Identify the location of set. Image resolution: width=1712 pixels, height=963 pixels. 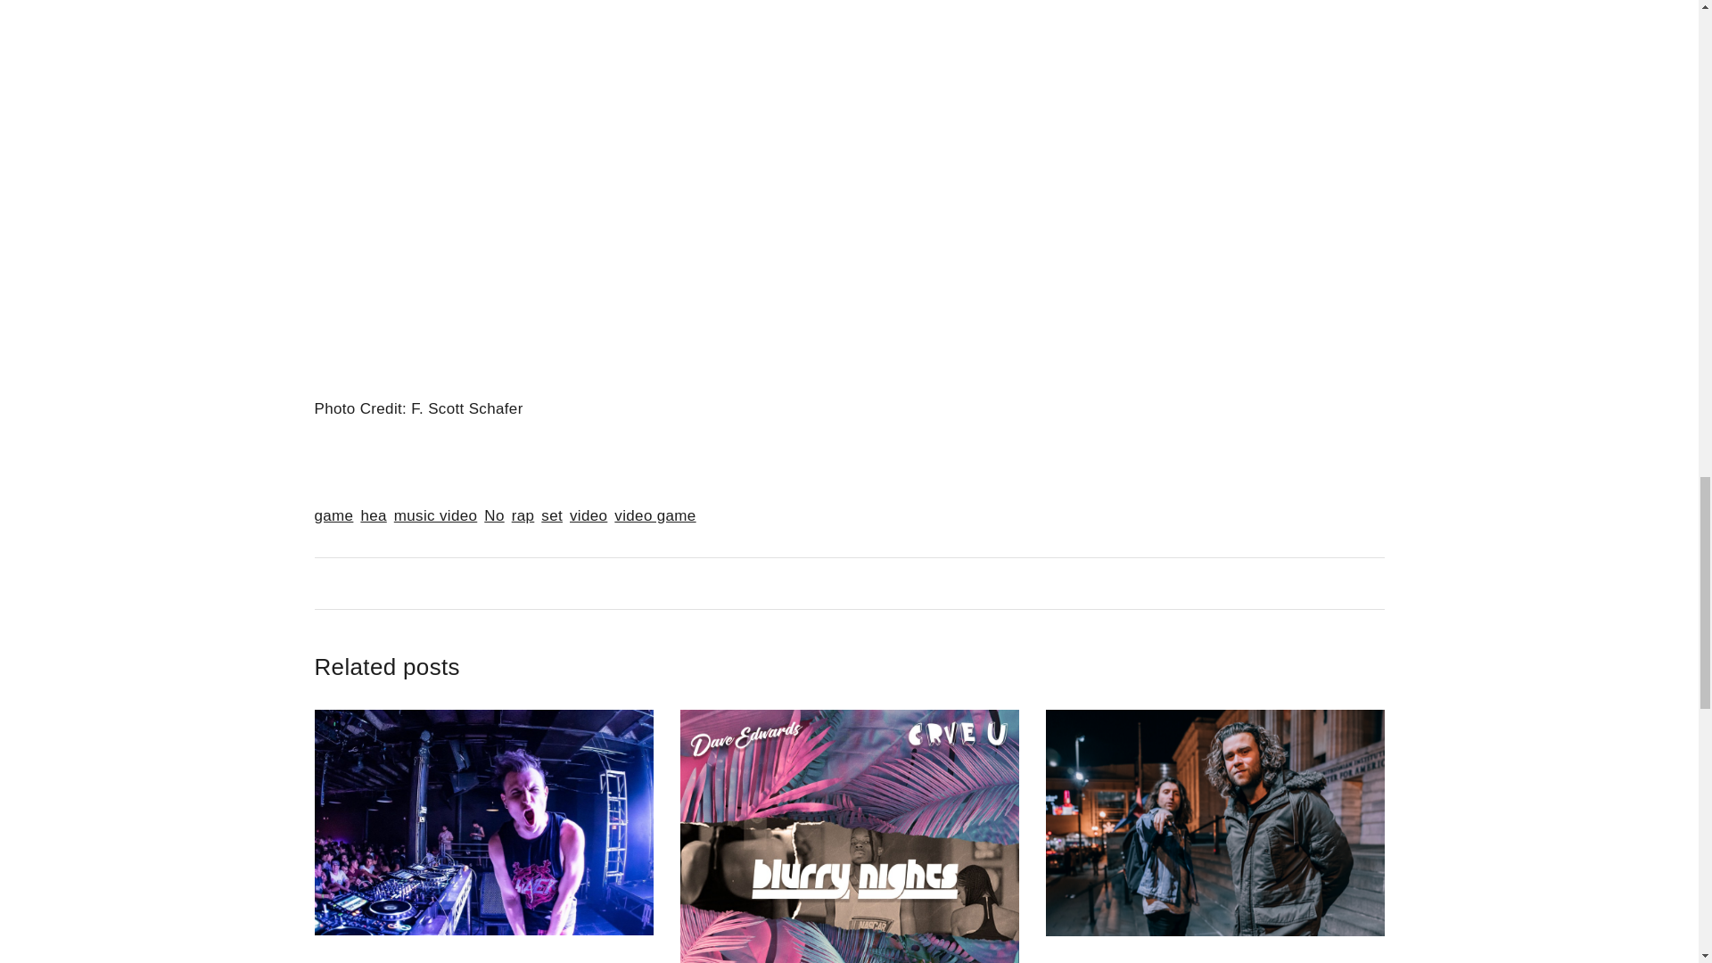
(551, 515).